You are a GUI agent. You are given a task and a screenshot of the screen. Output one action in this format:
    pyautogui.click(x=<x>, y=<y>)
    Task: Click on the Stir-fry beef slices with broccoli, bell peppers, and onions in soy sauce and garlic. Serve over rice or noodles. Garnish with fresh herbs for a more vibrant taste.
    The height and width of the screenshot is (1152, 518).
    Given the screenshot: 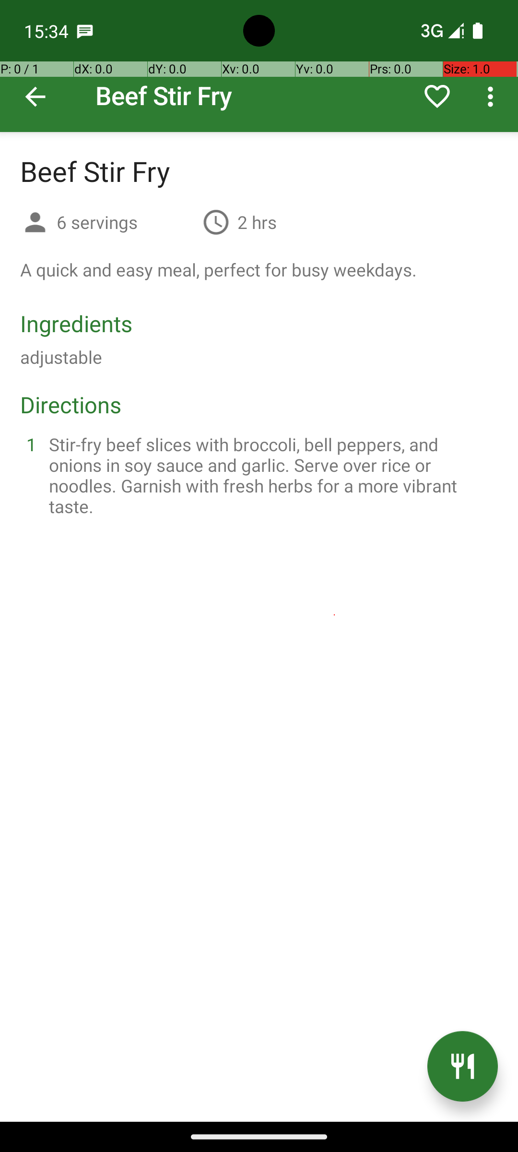 What is the action you would take?
    pyautogui.click(x=271, y=475)
    